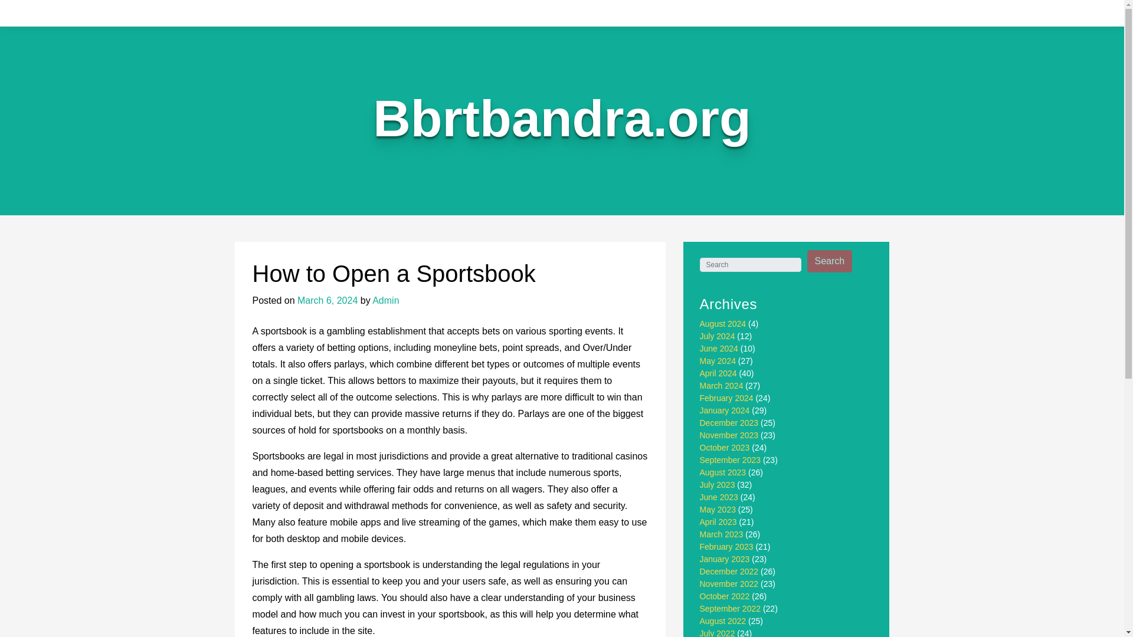  Describe the element at coordinates (729, 572) in the screenshot. I see `December 2022` at that location.